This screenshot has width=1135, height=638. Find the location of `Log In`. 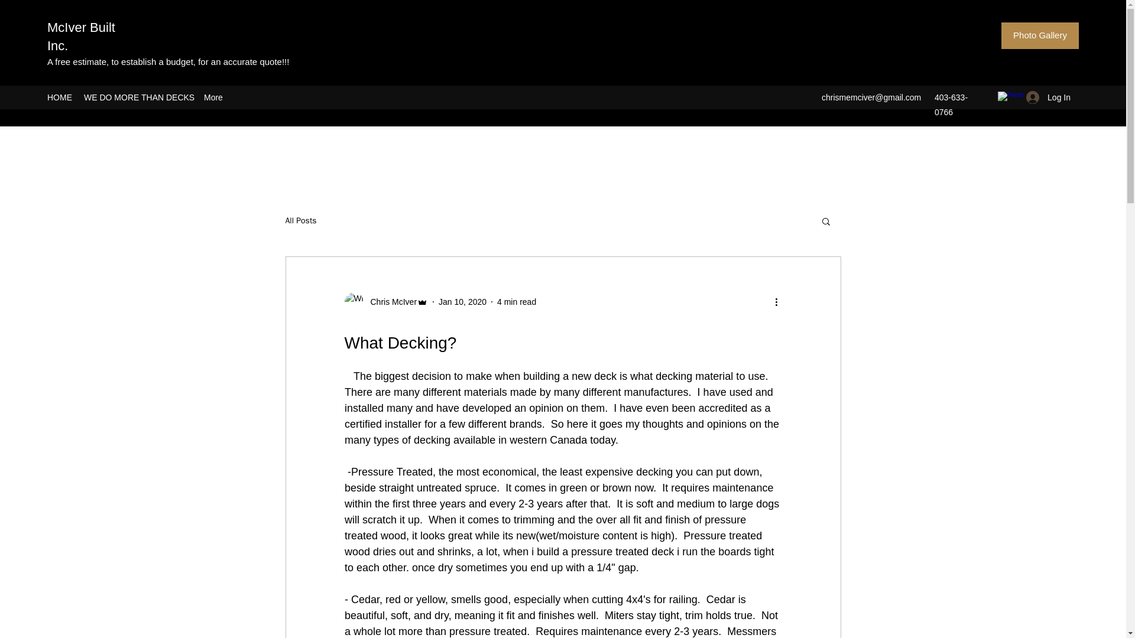

Log In is located at coordinates (1049, 97).